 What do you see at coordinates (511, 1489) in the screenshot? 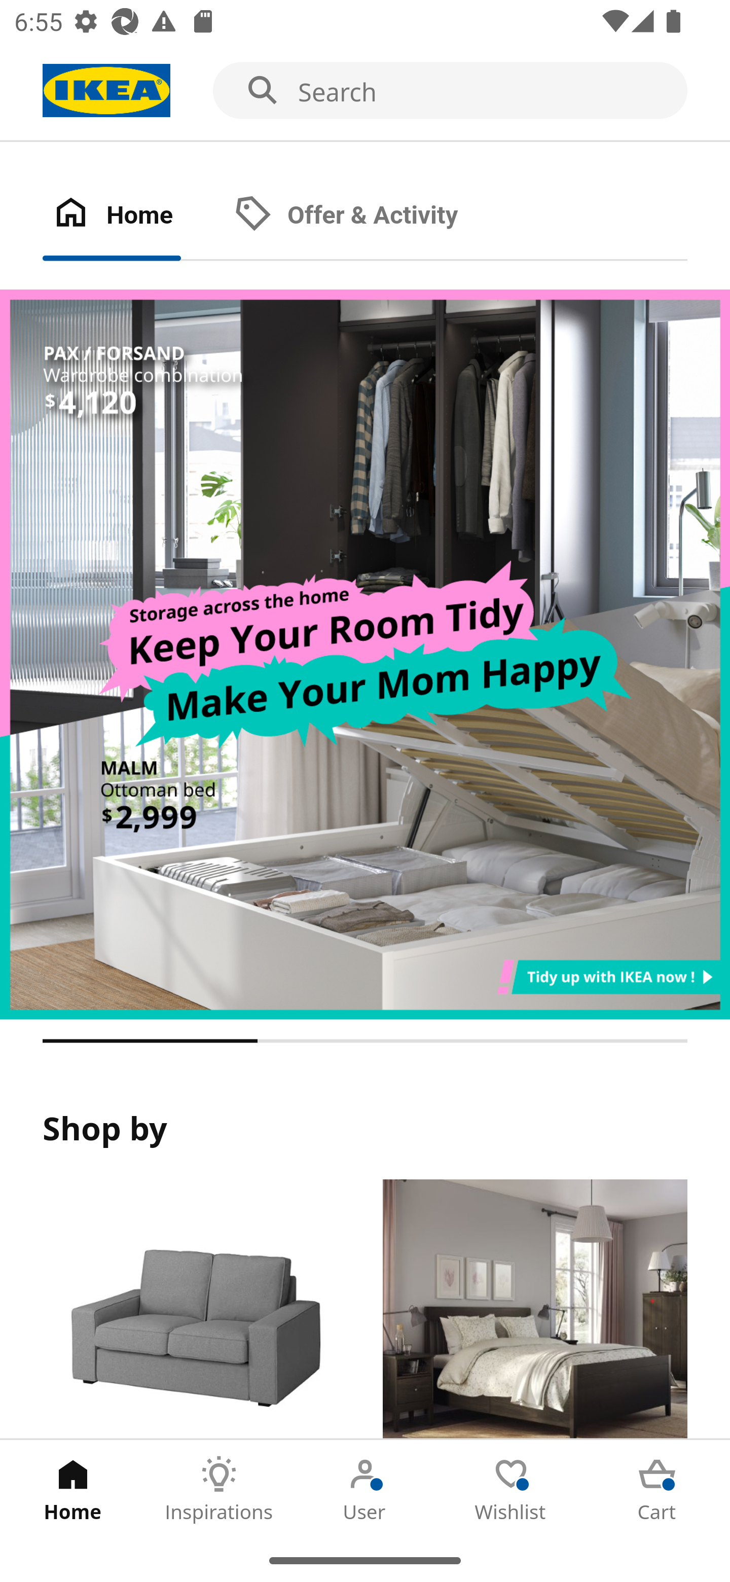
I see `Wishlist
Tab 4 of 5` at bounding box center [511, 1489].